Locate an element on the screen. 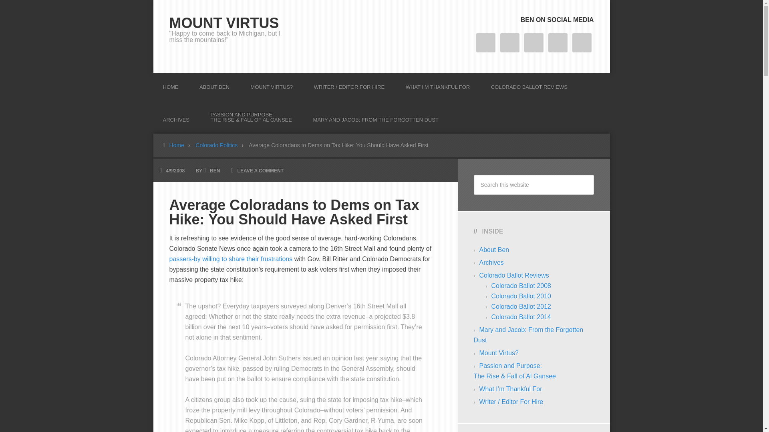 Image resolution: width=769 pixels, height=432 pixels. BEN is located at coordinates (215, 171).